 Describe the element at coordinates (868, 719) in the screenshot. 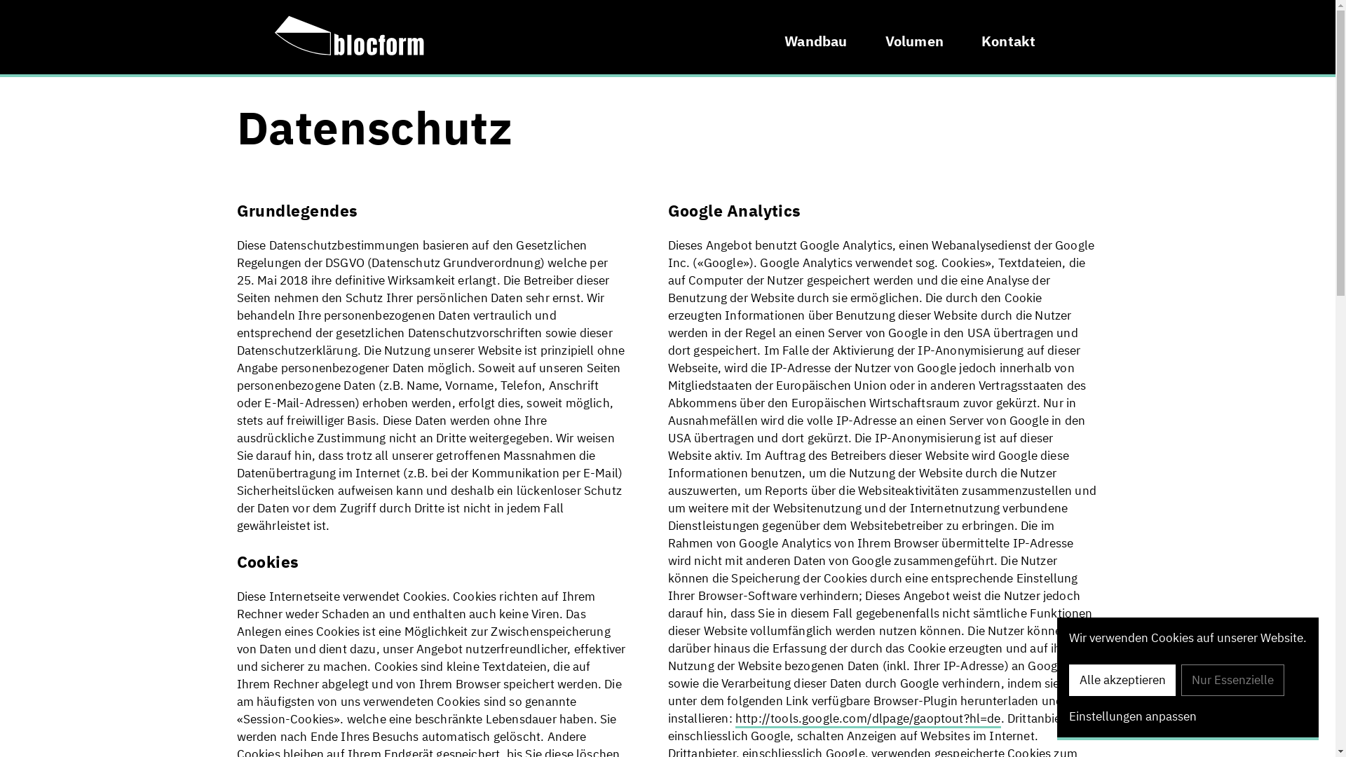

I see `http://tools.google.com/dlpage/gaoptout?hl=de` at that location.